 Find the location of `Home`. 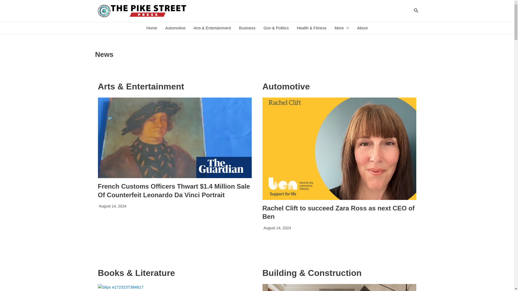

Home is located at coordinates (152, 28).